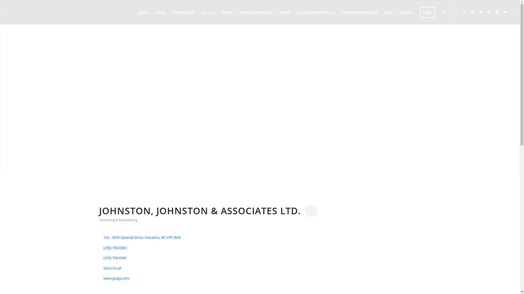 The image size is (524, 294). I want to click on Login, so click(427, 12).